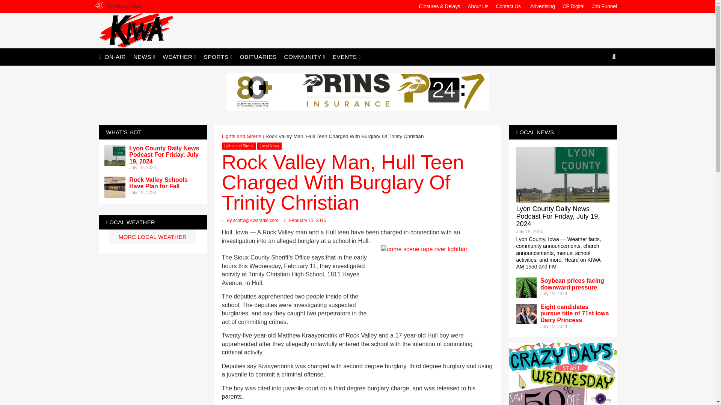 The height and width of the screenshot is (405, 721). What do you see at coordinates (218, 56) in the screenshot?
I see `SPORTS` at bounding box center [218, 56].